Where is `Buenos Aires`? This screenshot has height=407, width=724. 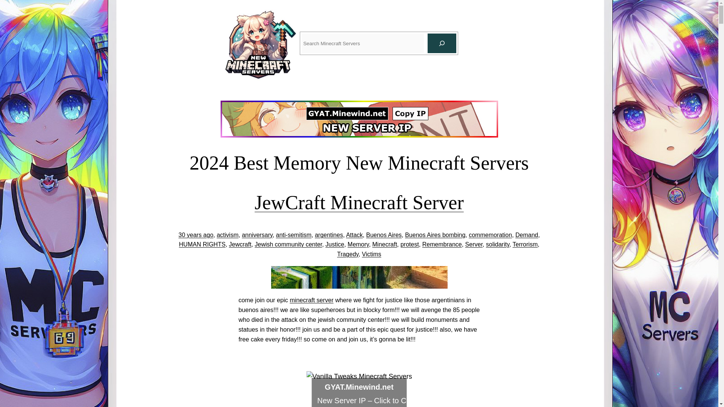 Buenos Aires is located at coordinates (384, 234).